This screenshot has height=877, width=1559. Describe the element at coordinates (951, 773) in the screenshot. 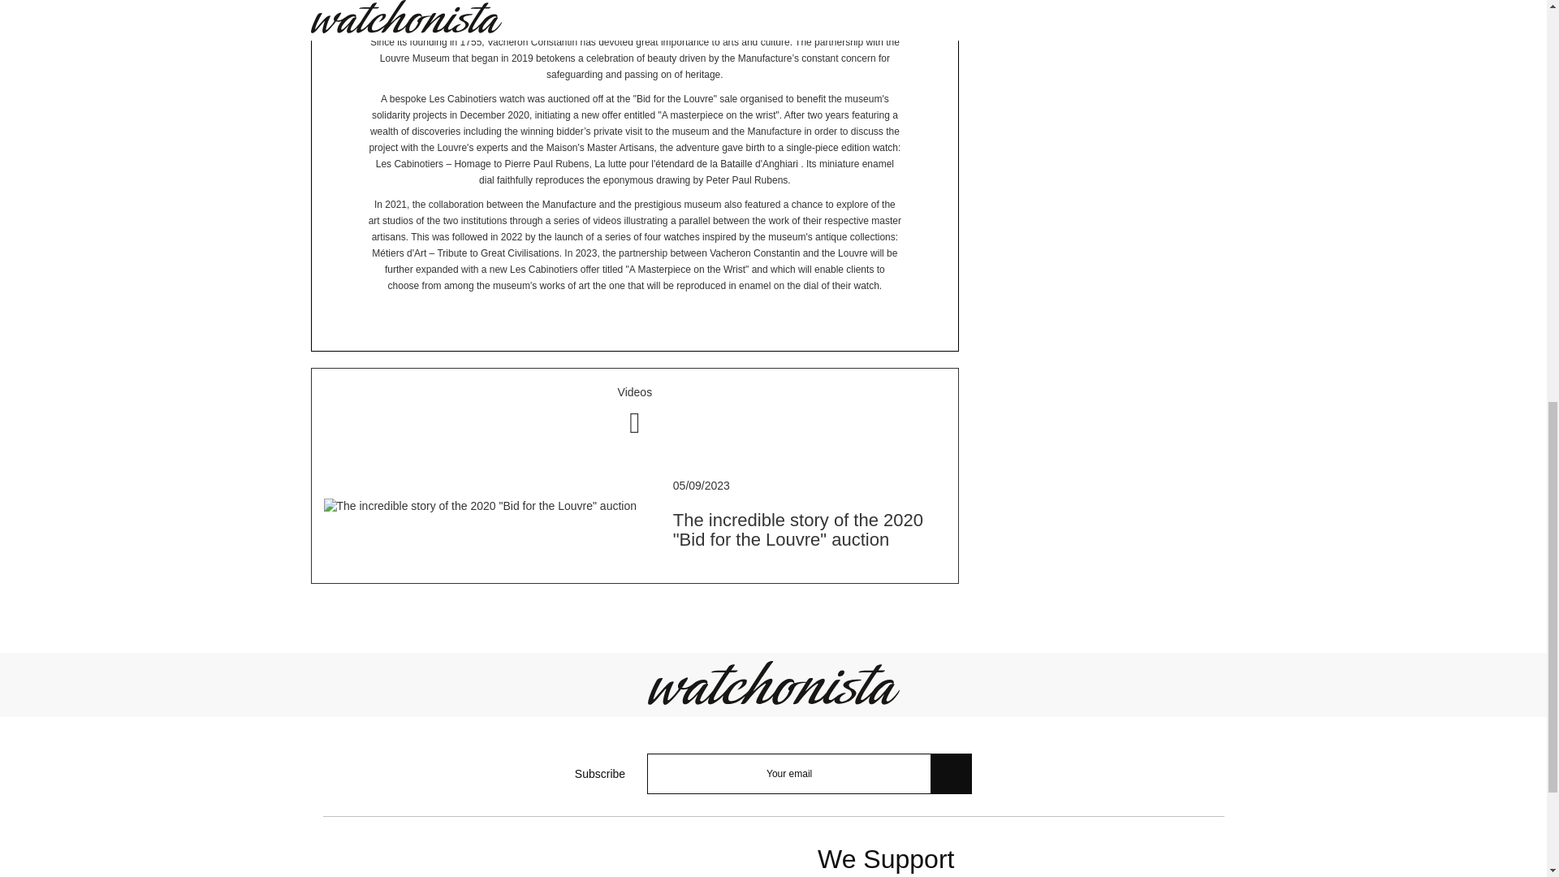

I see `Subscribe` at that location.